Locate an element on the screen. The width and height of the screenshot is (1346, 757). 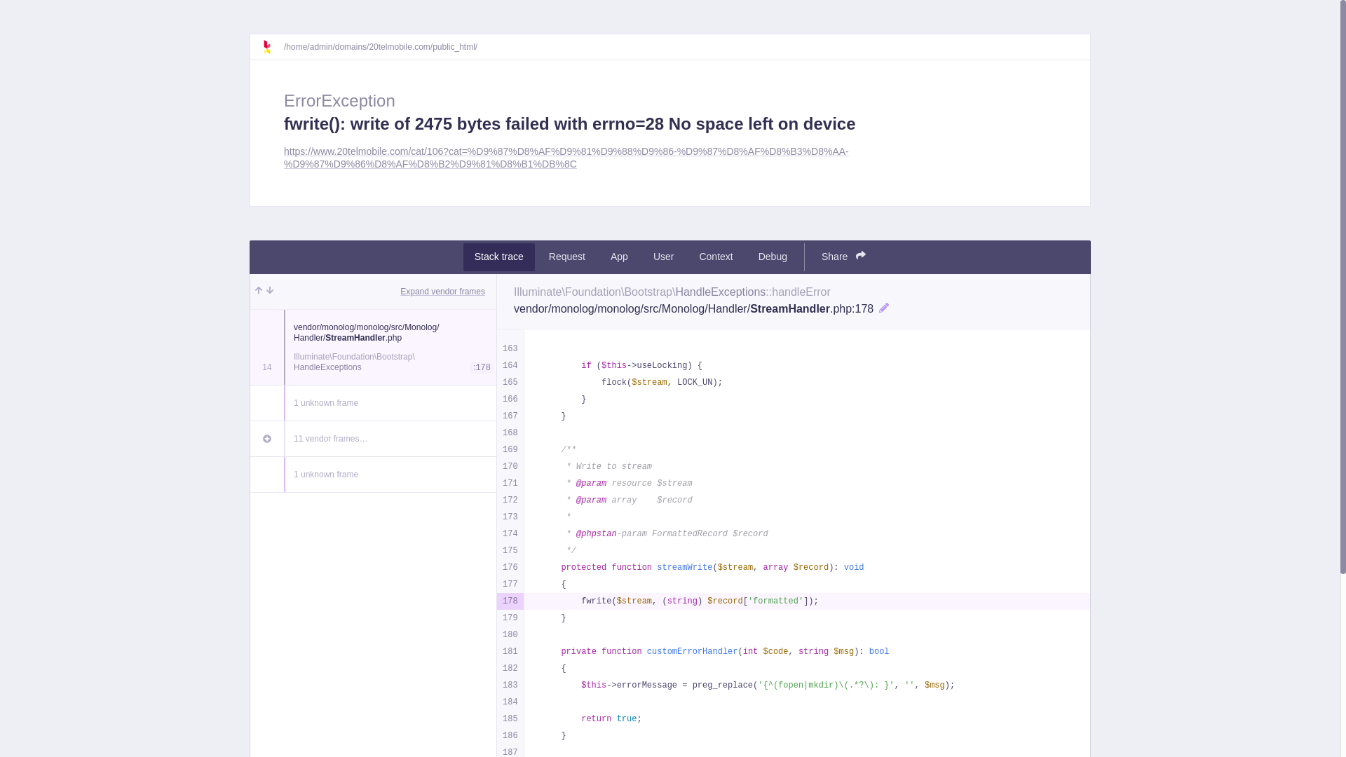
User is located at coordinates (664, 257).